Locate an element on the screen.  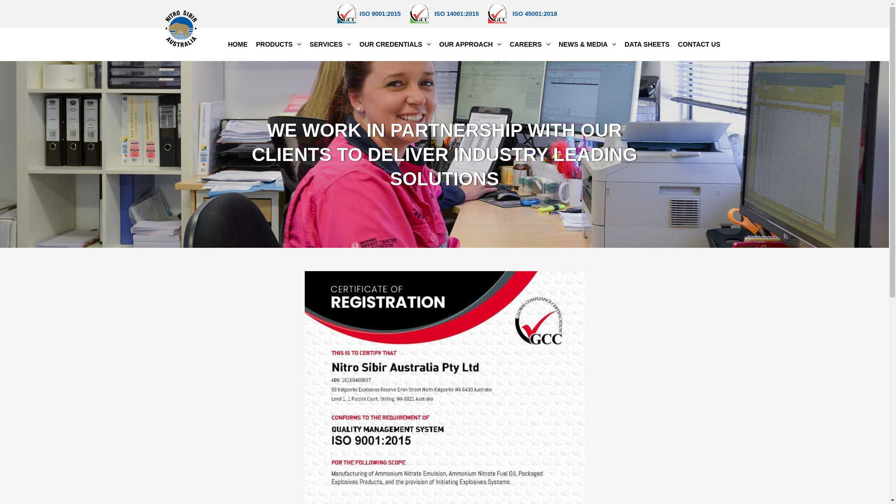
OUR APPROACH is located at coordinates (470, 44).